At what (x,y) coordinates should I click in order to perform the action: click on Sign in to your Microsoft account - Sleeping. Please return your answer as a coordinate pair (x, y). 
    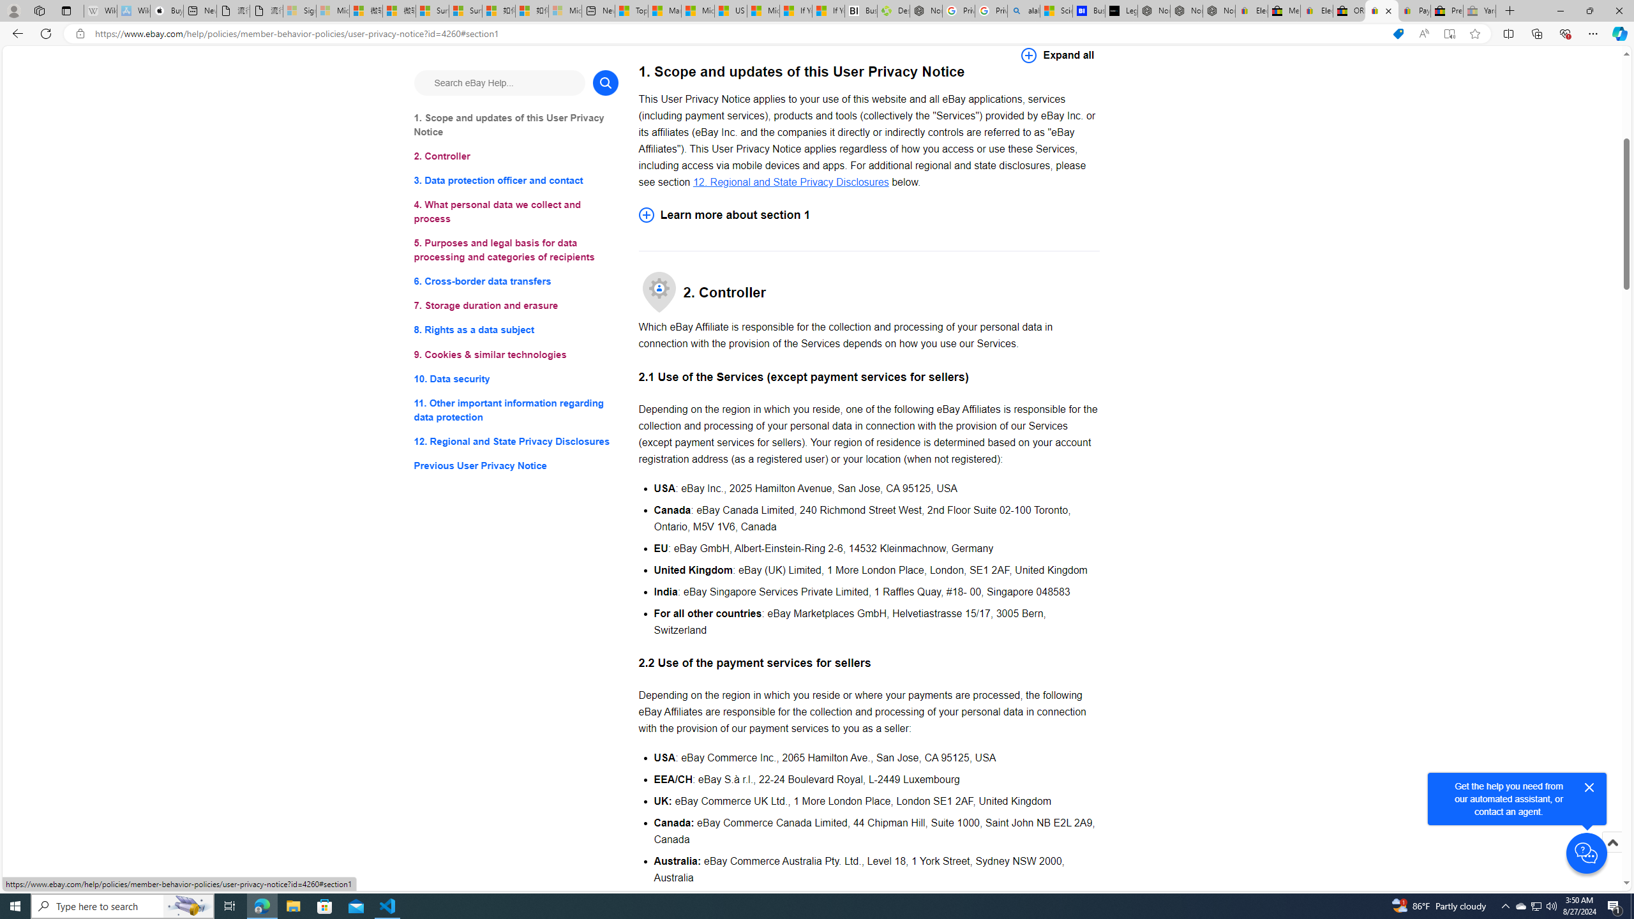
    Looking at the image, I should click on (300, 11).